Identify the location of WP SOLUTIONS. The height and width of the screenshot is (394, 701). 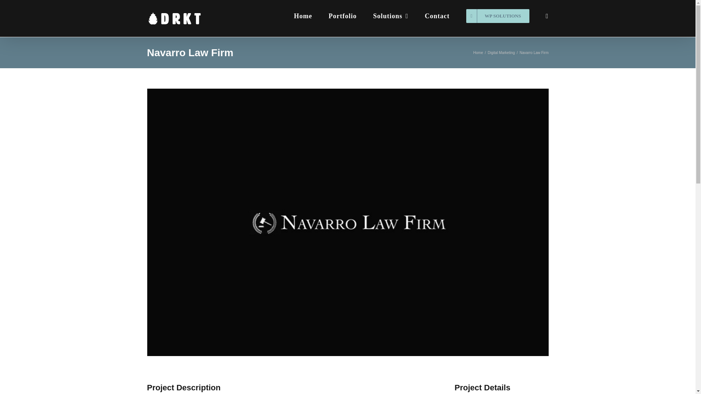
(497, 15).